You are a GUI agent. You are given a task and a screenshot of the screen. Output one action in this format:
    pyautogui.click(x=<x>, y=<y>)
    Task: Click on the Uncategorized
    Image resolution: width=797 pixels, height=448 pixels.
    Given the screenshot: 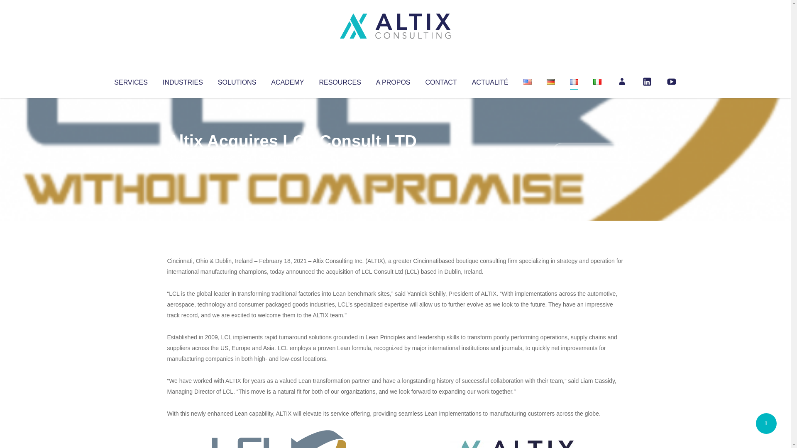 What is the action you would take?
    pyautogui.click(x=290, y=158)
    